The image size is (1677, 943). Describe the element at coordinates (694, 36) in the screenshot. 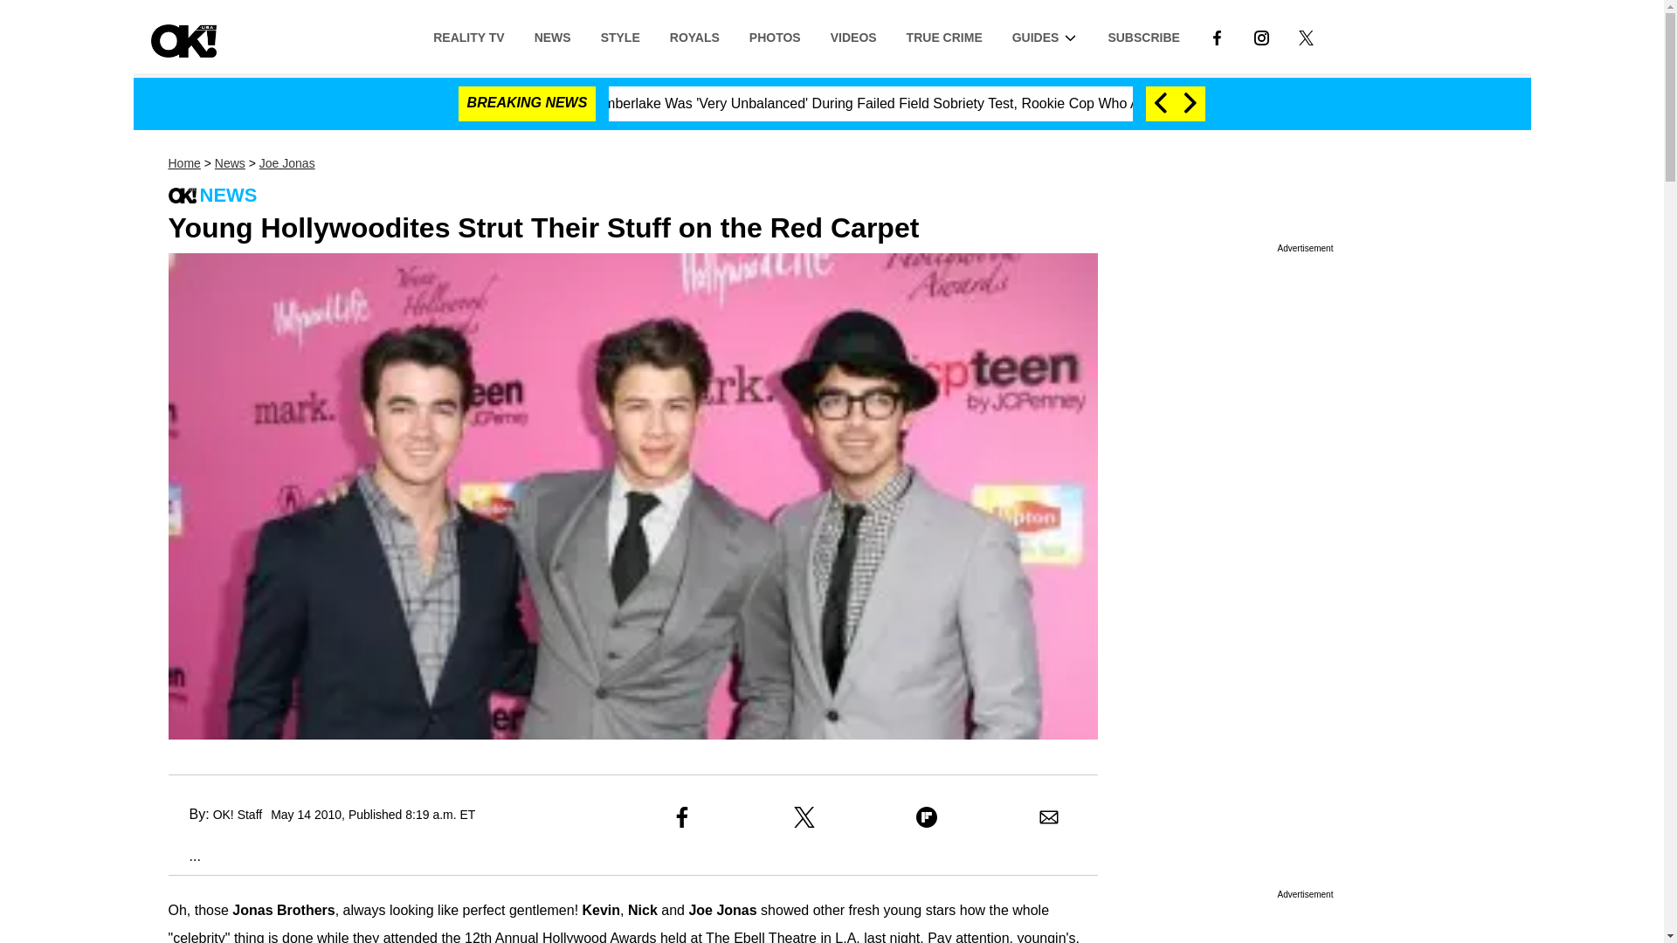

I see `ROYALS` at that location.